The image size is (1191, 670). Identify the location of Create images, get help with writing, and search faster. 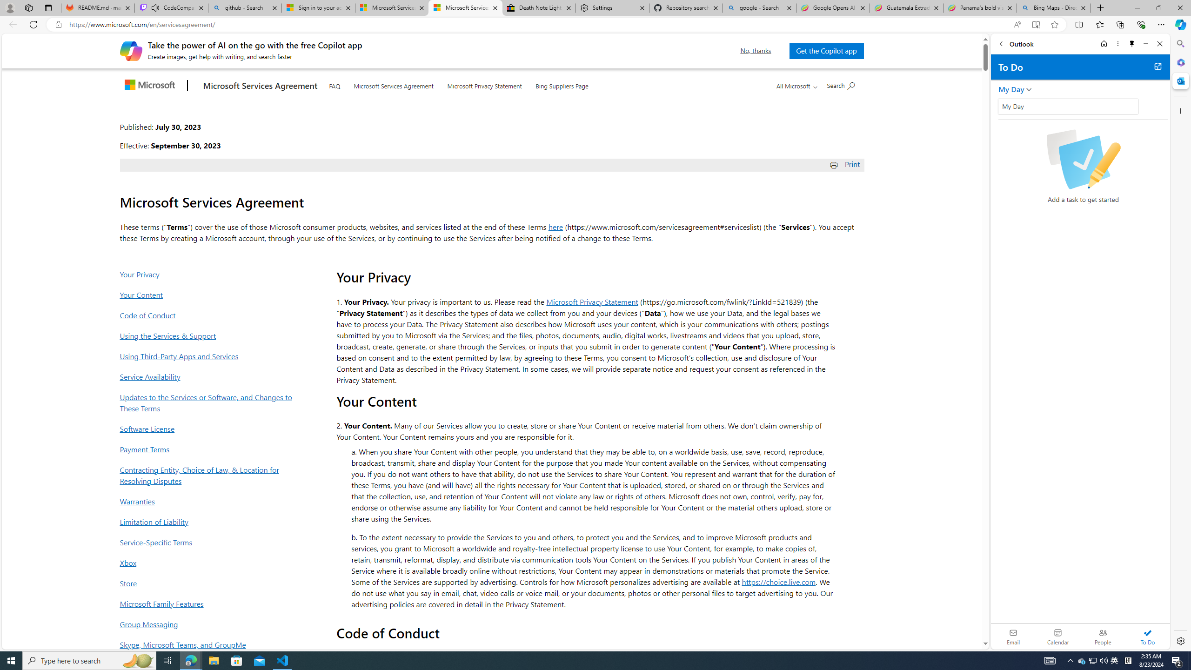
(131, 50).